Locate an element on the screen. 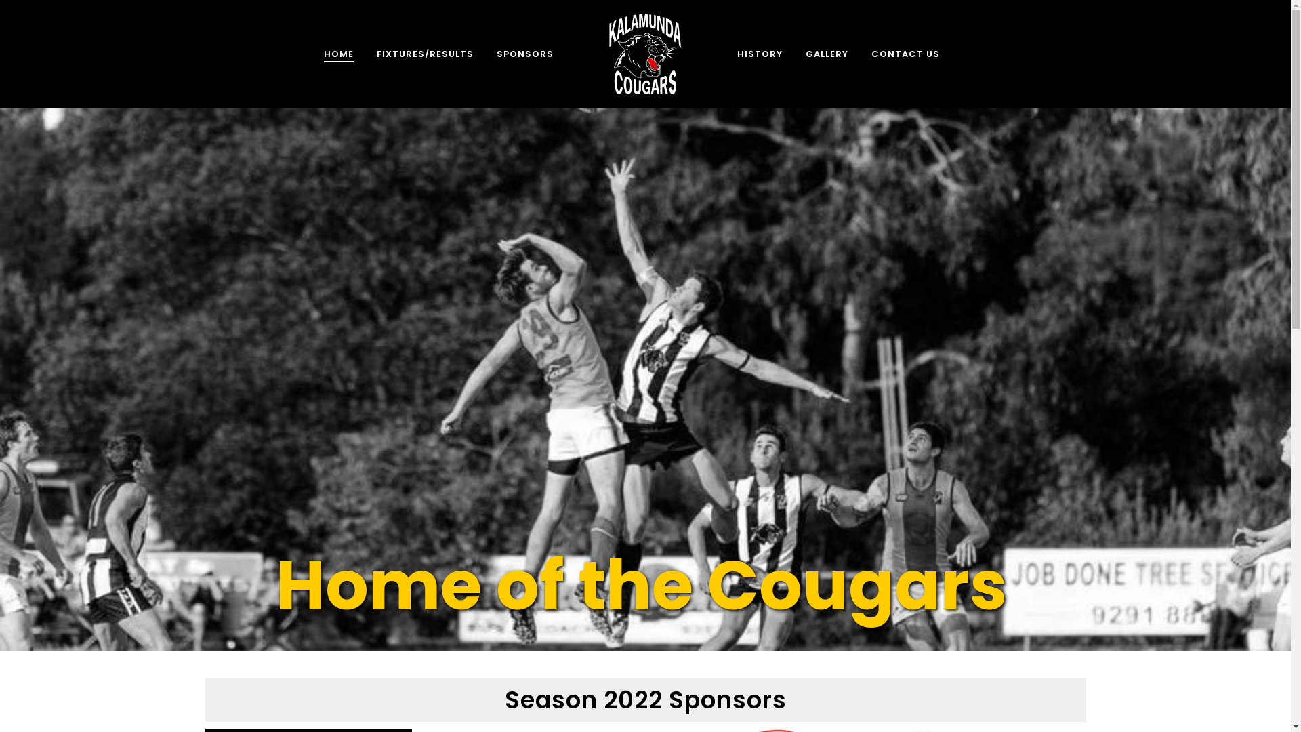 Image resolution: width=1301 pixels, height=732 pixels. HOME is located at coordinates (339, 54).